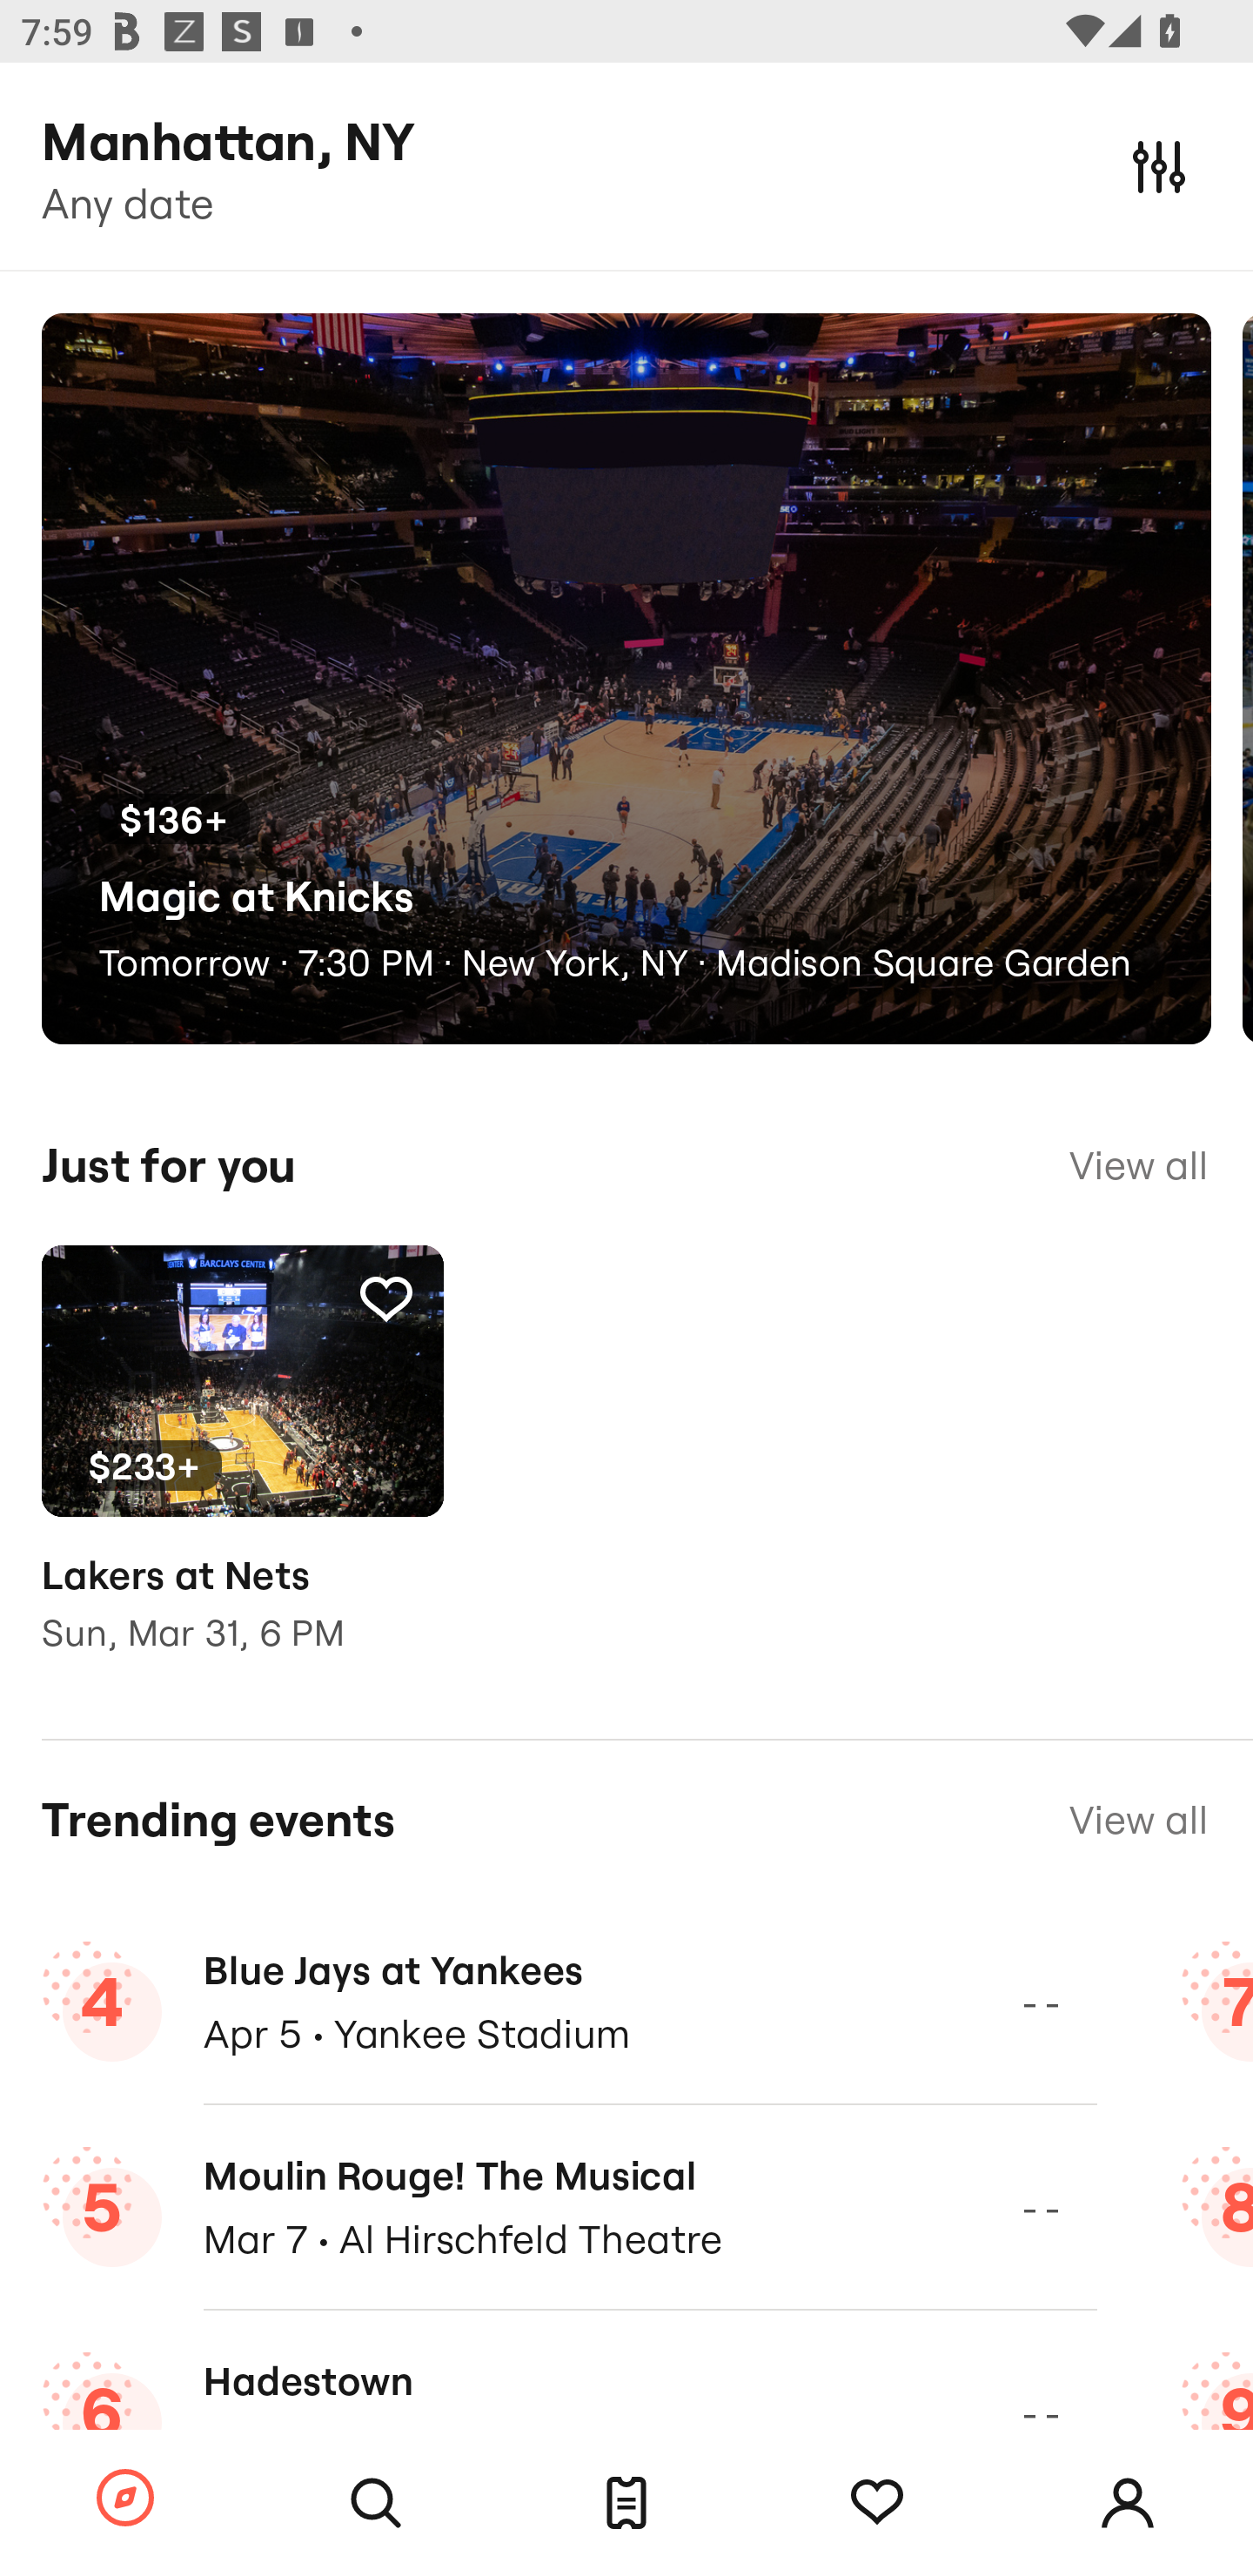 Image resolution: width=1253 pixels, height=2576 pixels. I want to click on View all, so click(1138, 1821).